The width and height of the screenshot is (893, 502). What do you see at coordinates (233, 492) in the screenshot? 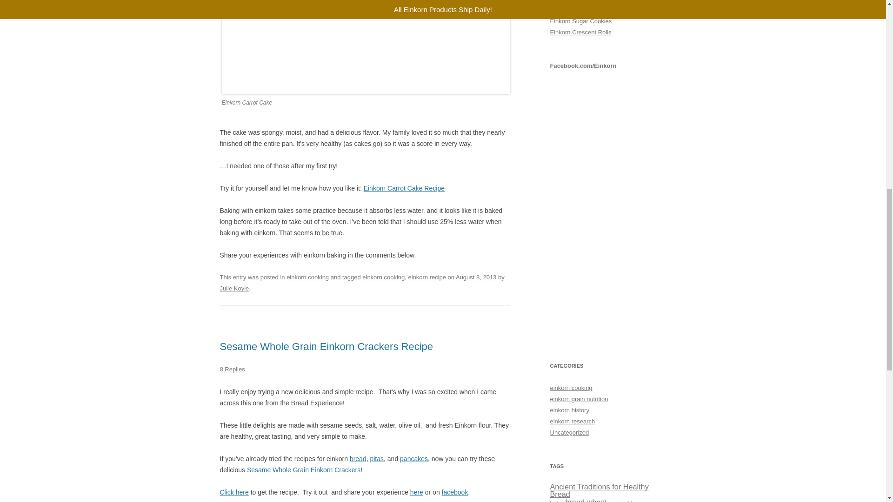
I see `Einkorn Crackers Recipe` at bounding box center [233, 492].